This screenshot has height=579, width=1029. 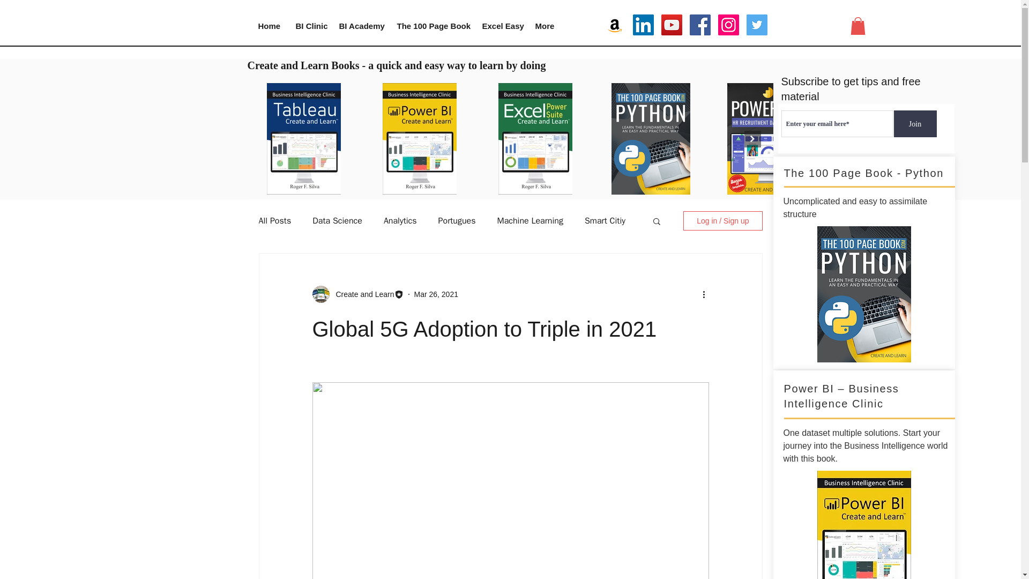 What do you see at coordinates (309, 26) in the screenshot?
I see `BI Clinic` at bounding box center [309, 26].